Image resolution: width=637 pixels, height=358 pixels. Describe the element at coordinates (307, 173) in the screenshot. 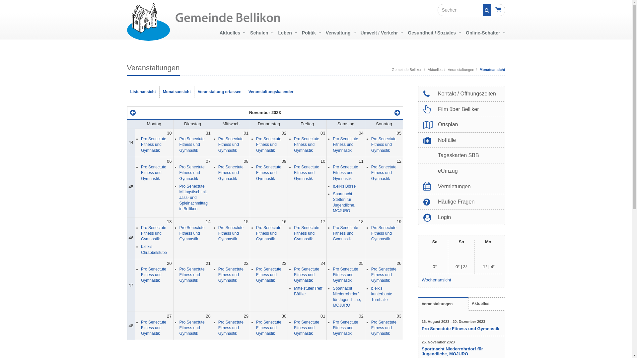

I see `Pro Senectute Fitness und Gymnastik` at that location.